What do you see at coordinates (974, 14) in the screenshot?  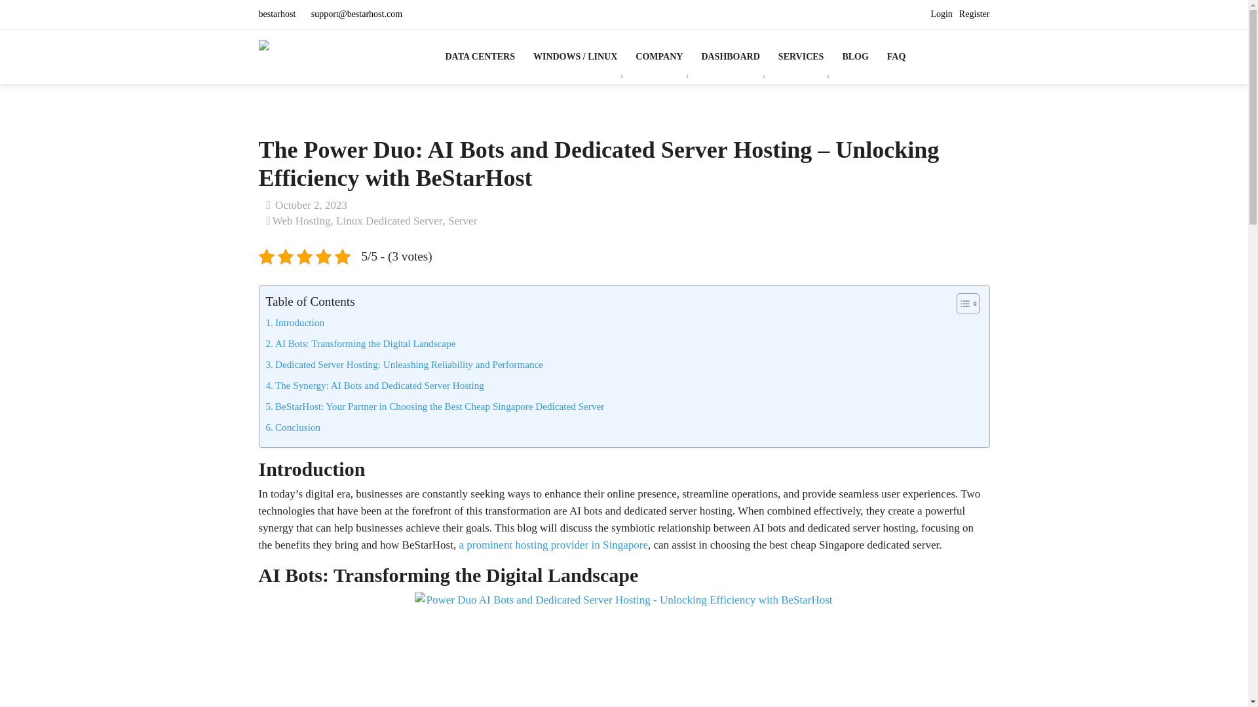 I see `Register` at bounding box center [974, 14].